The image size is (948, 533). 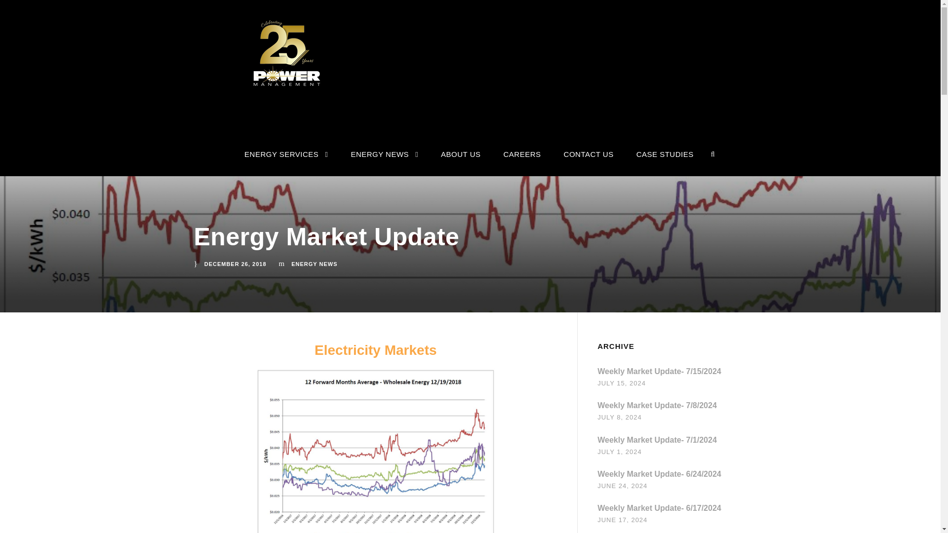 I want to click on CONTACT US, so click(x=589, y=162).